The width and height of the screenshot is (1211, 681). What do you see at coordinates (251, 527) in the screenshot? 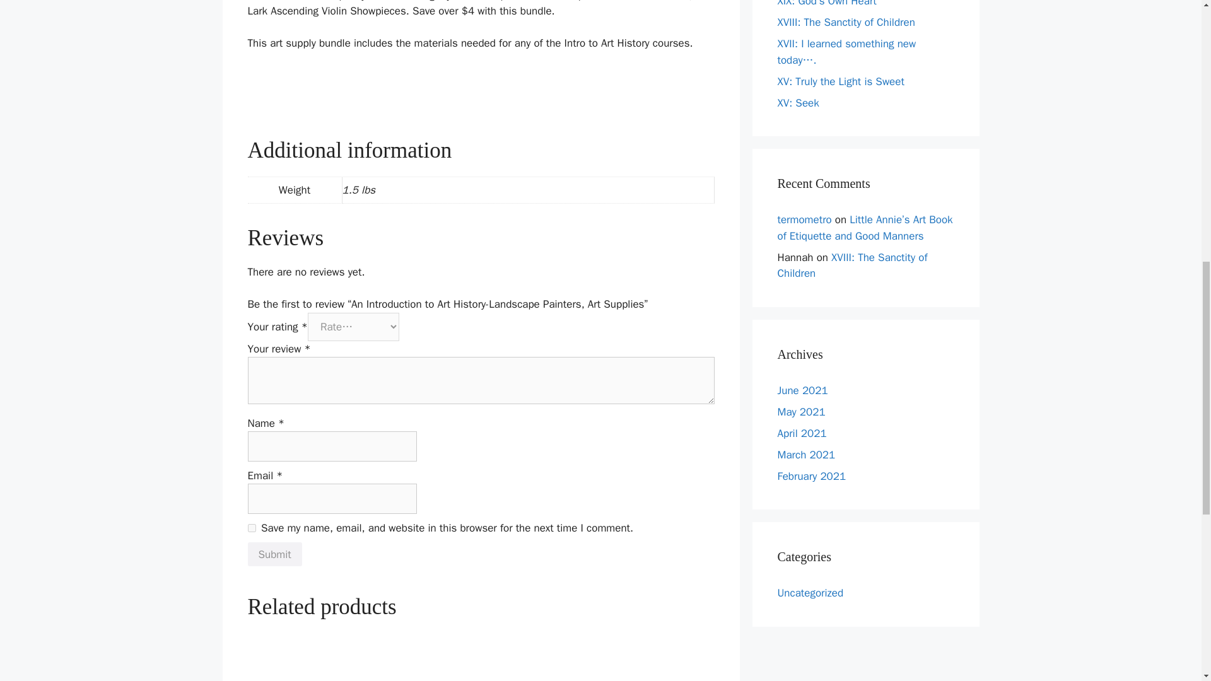
I see `yes` at bounding box center [251, 527].